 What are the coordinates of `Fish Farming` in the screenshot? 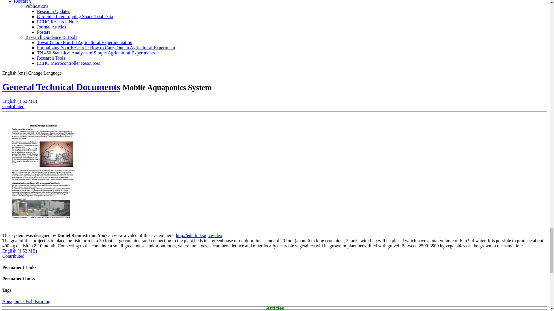 It's located at (38, 301).